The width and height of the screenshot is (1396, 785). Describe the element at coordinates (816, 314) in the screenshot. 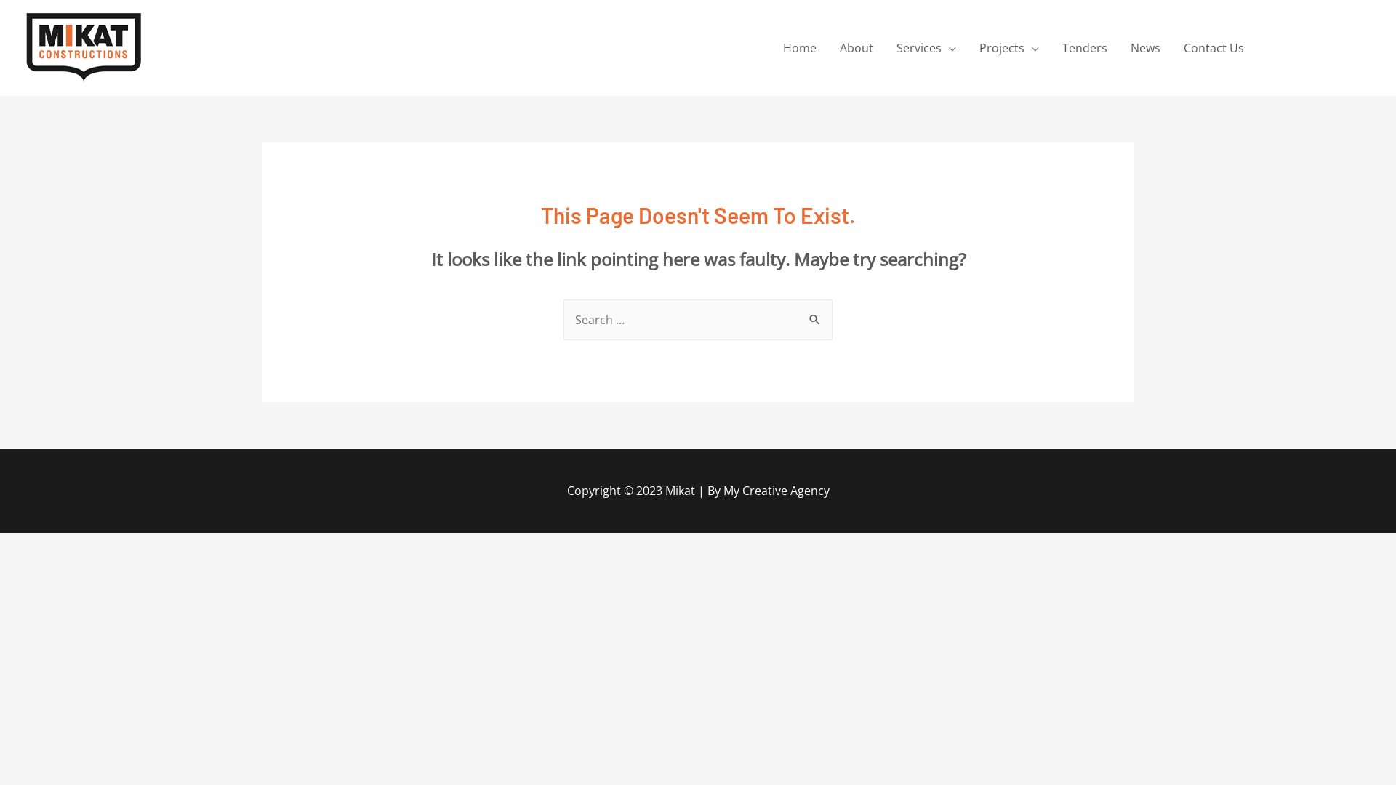

I see `Search` at that location.